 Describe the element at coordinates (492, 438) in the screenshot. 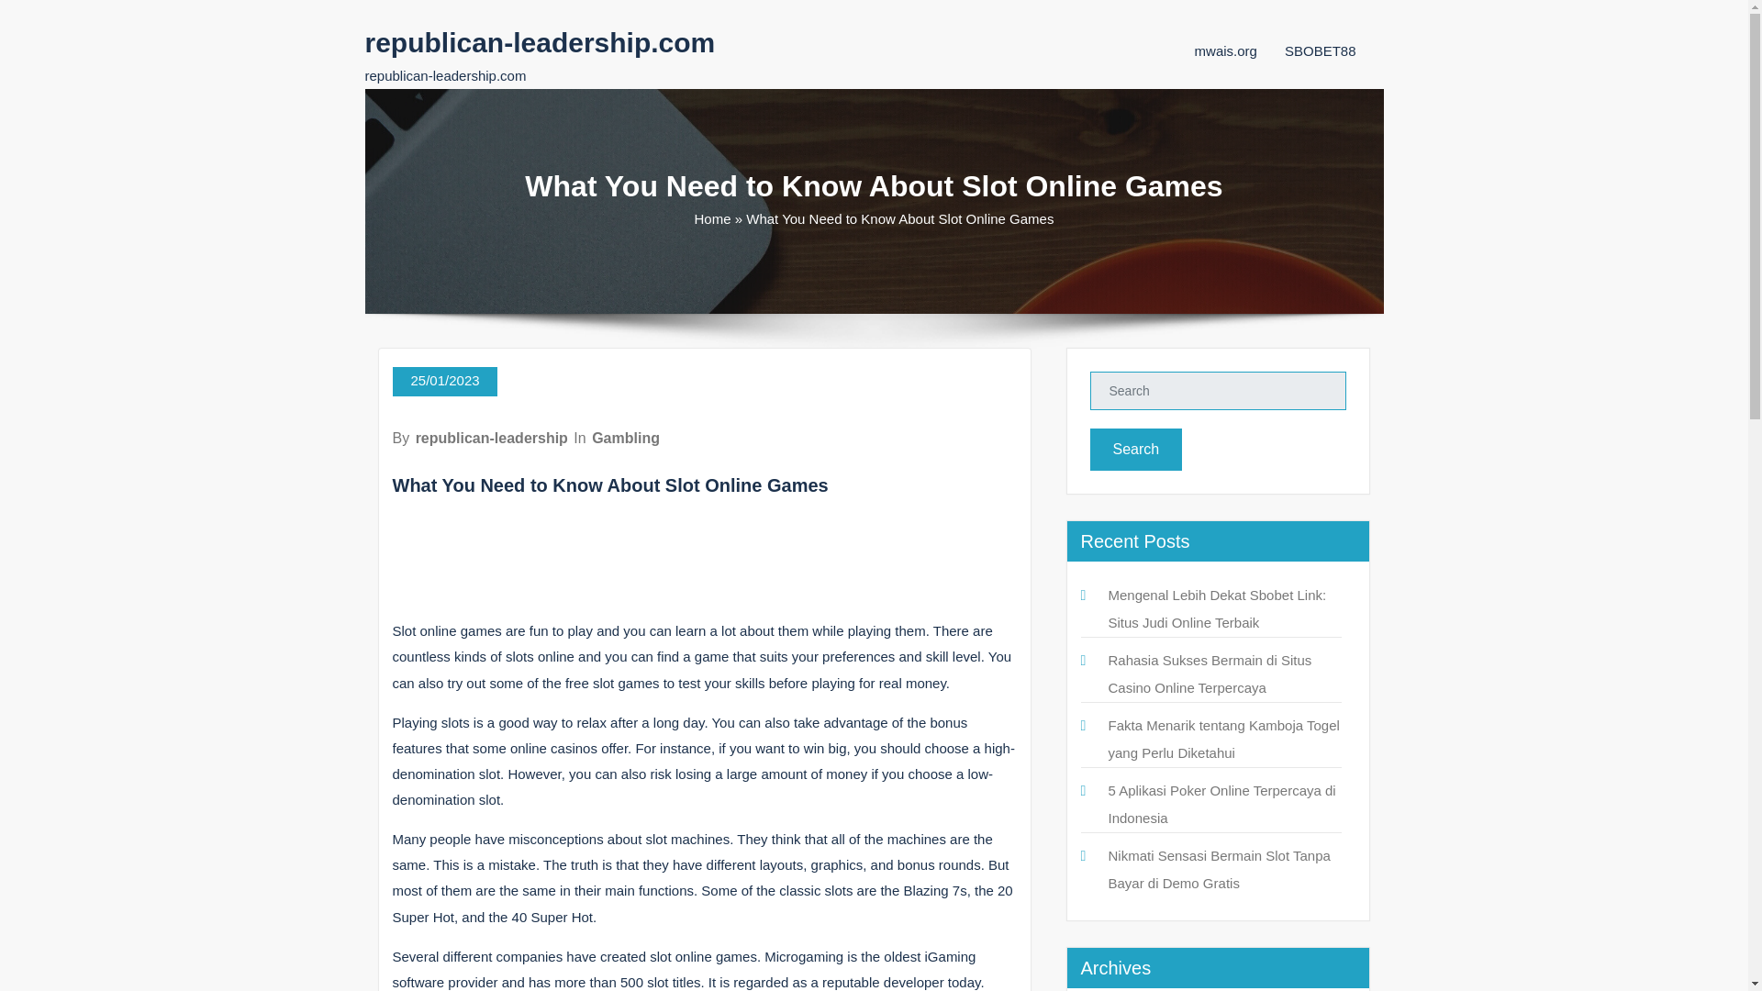

I see `republican-leadership` at that location.